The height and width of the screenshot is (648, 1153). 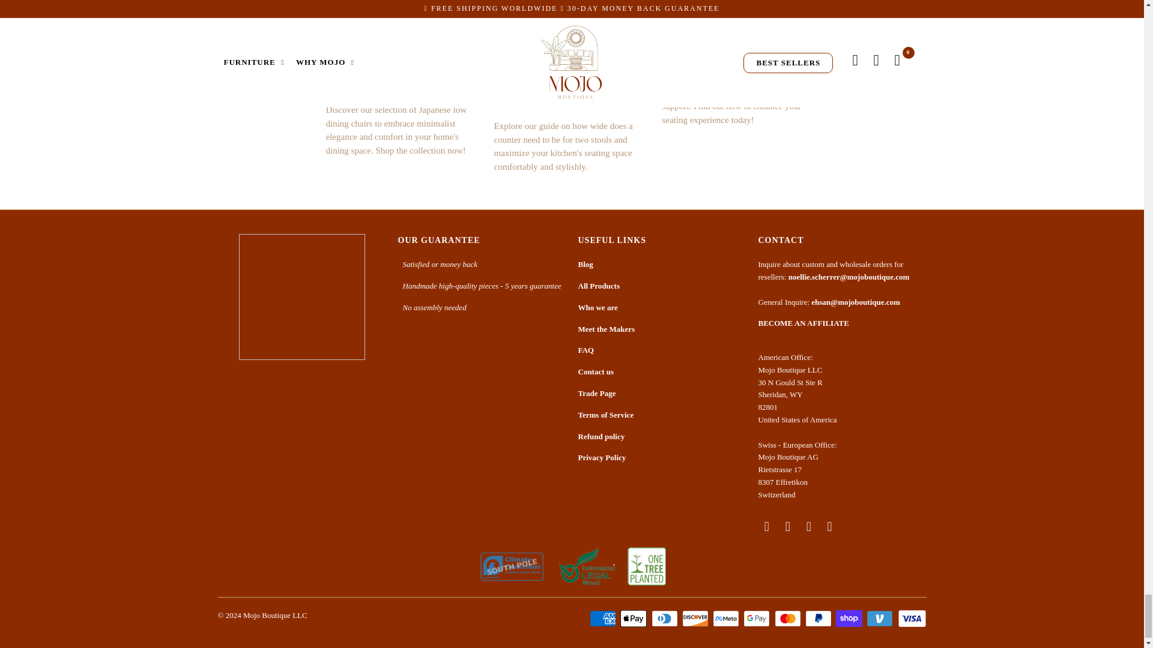 I want to click on Shop Pay, so click(x=850, y=619).